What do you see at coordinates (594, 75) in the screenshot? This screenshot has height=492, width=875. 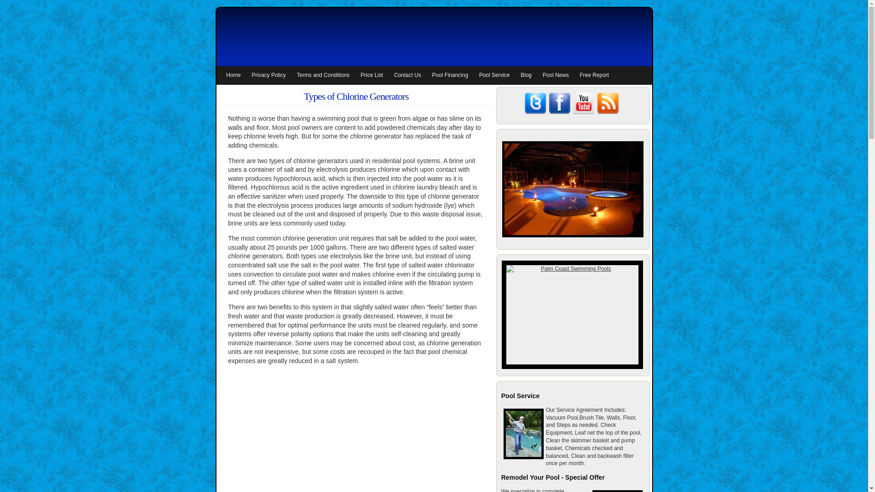 I see `Free Report` at bounding box center [594, 75].